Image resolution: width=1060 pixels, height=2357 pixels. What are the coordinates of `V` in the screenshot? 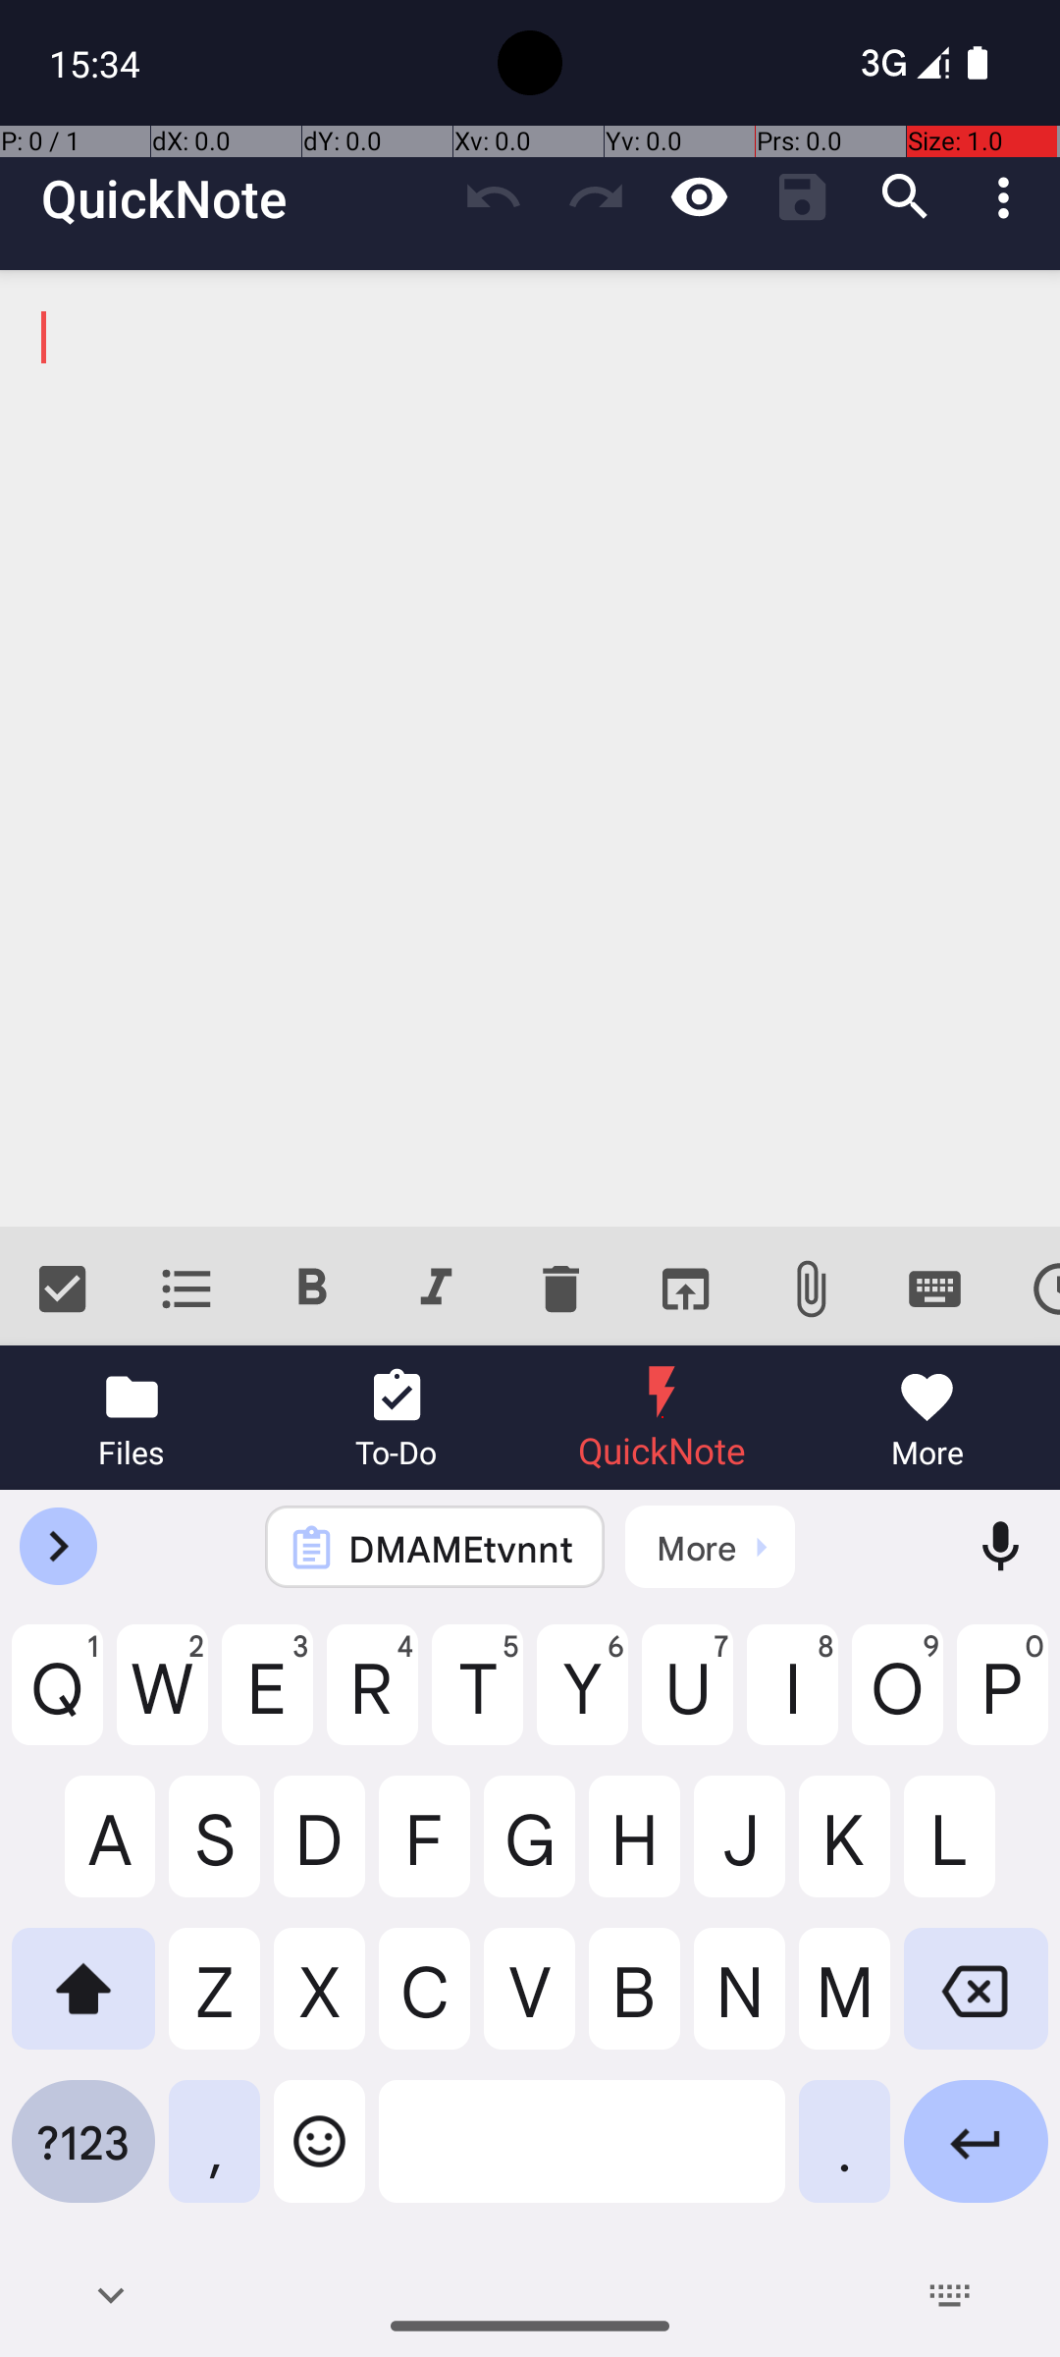 It's located at (530, 2003).